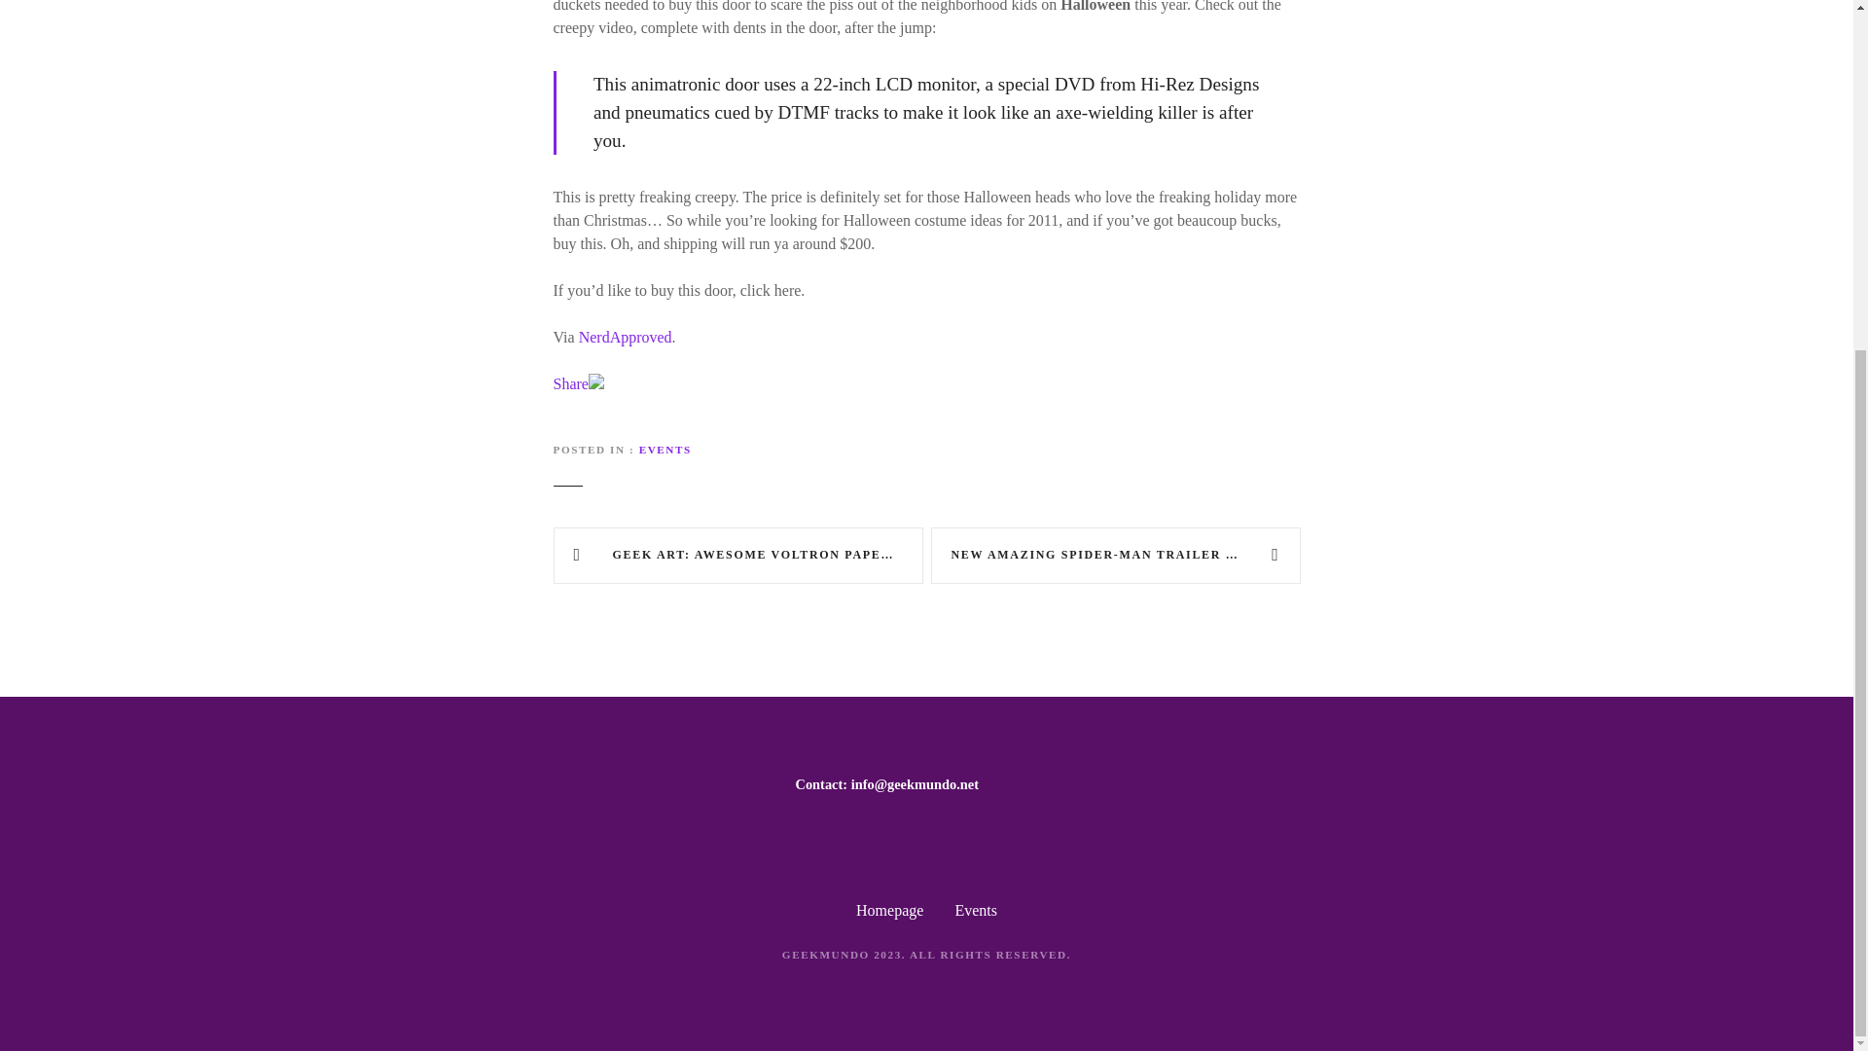 The image size is (1868, 1051). I want to click on Share, so click(570, 383).